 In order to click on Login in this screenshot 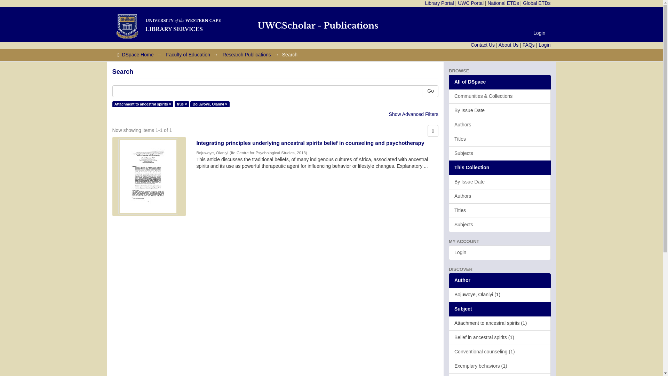, I will do `click(544, 45)`.